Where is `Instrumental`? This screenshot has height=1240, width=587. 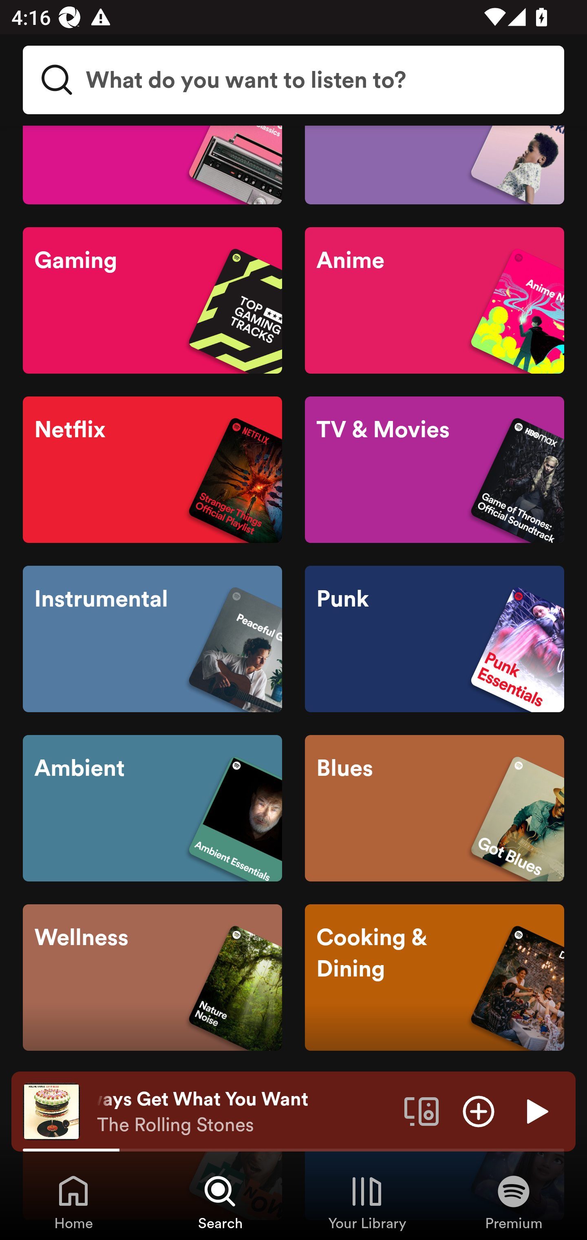 Instrumental is located at coordinates (152, 638).